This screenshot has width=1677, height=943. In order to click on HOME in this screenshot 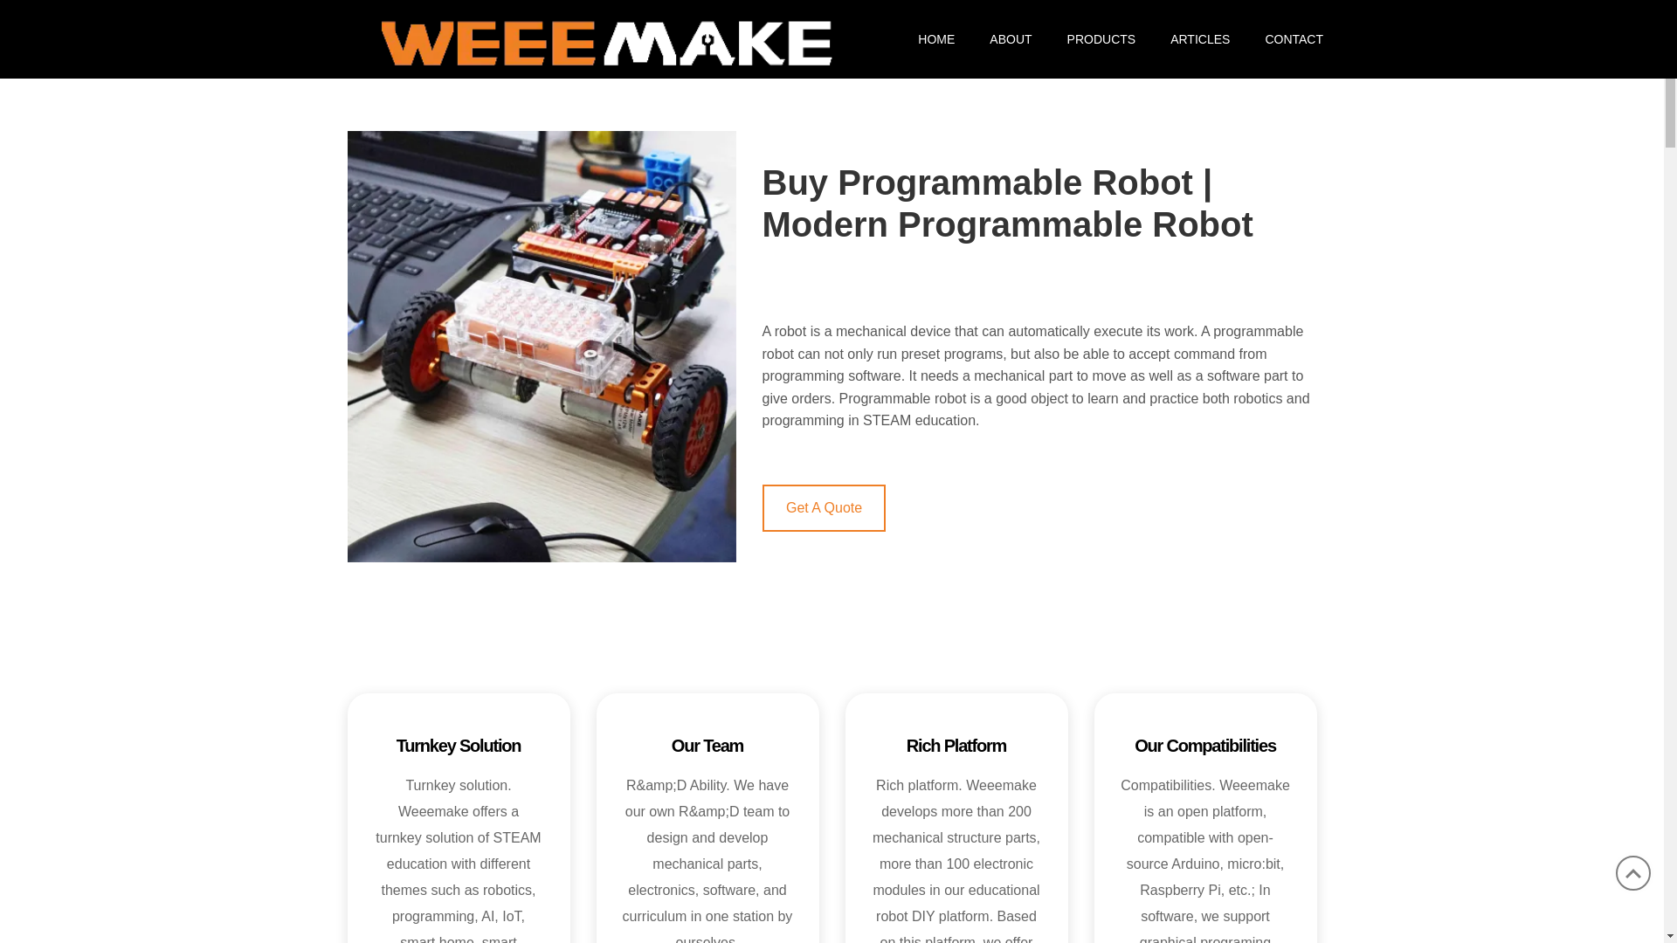, I will do `click(936, 38)`.